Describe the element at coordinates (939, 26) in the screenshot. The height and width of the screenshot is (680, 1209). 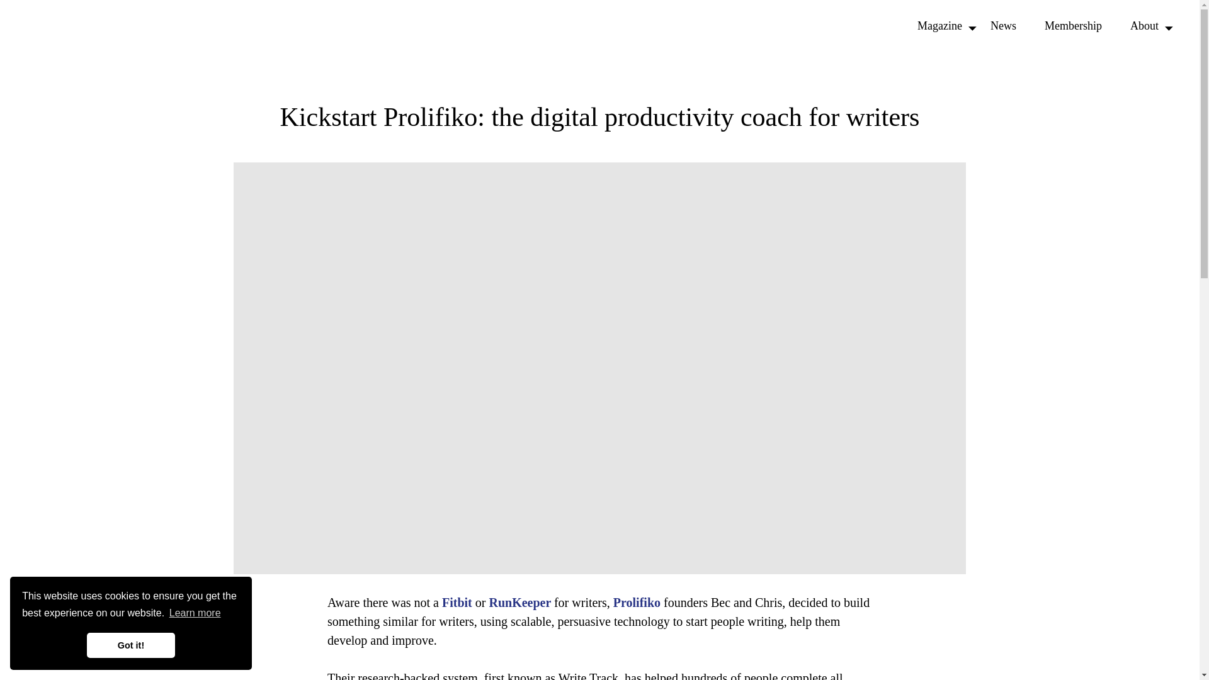
I see `Magazine` at that location.